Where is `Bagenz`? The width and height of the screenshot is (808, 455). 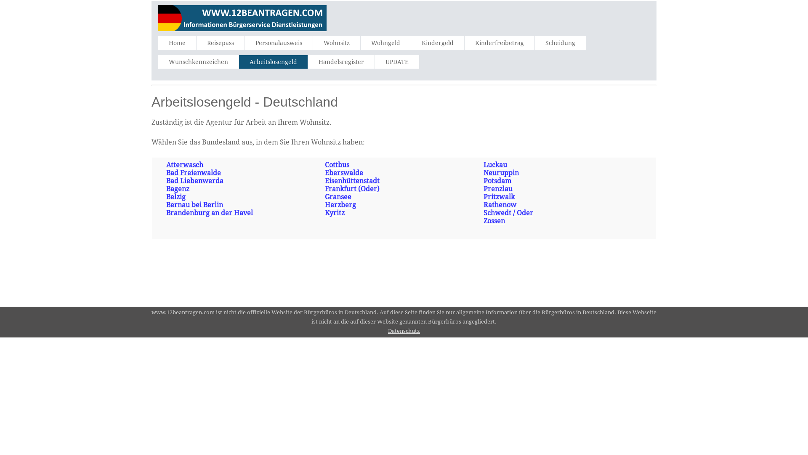 Bagenz is located at coordinates (178, 189).